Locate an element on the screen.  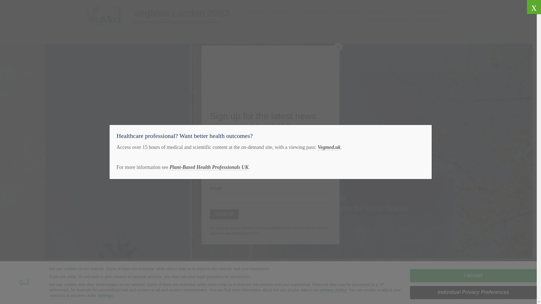
Programme is located at coordinates (312, 12).